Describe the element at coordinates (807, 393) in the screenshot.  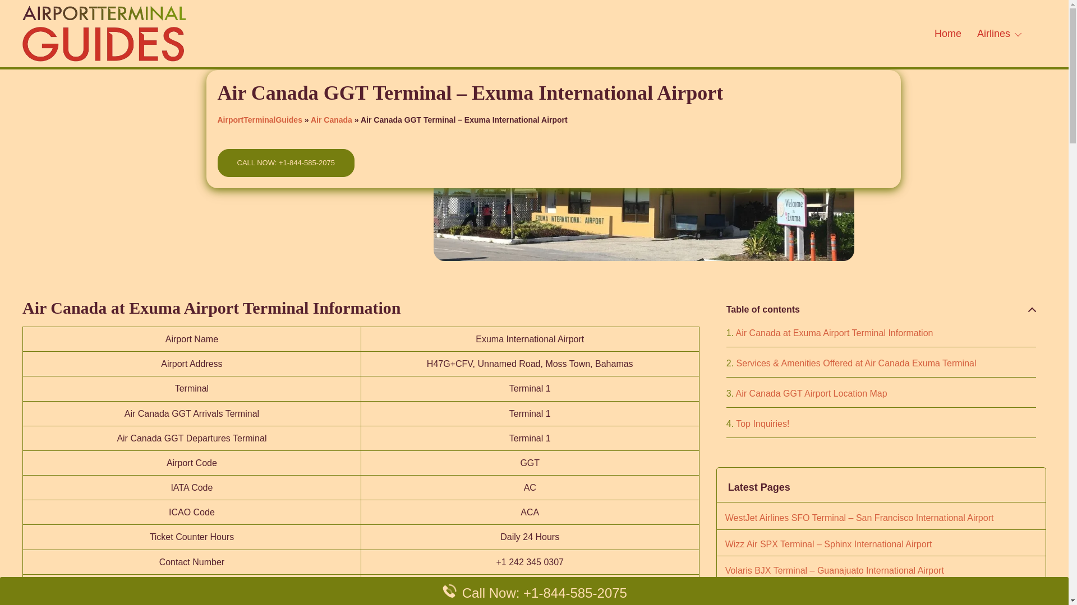
I see `Air Canada GGT Airport Location Map` at that location.